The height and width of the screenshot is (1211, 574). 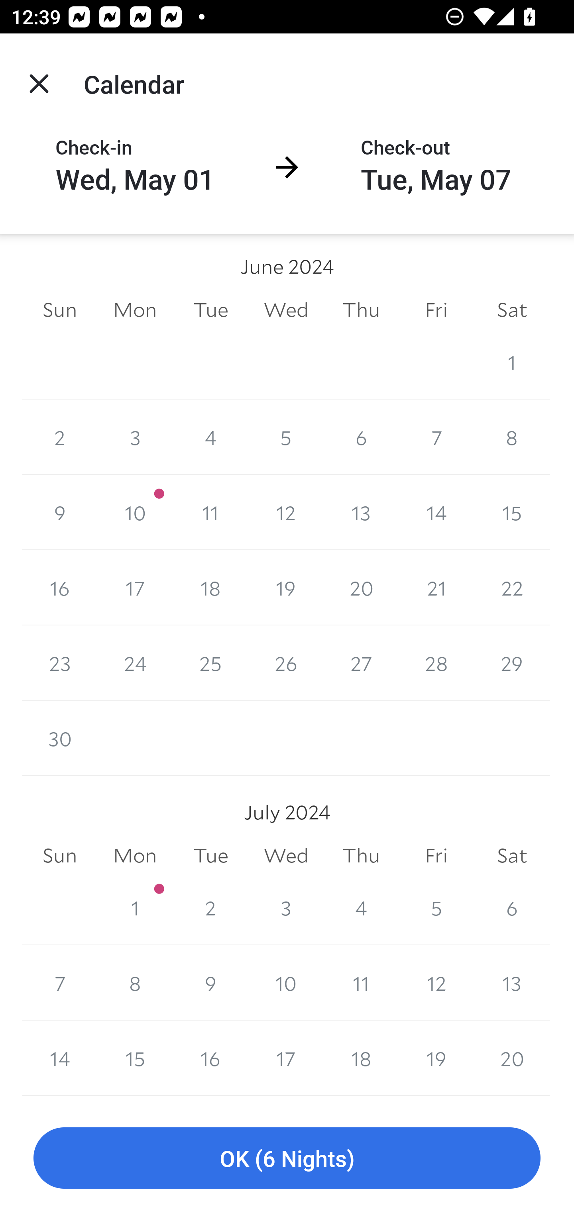 I want to click on 9 9 June 2024, so click(x=60, y=512).